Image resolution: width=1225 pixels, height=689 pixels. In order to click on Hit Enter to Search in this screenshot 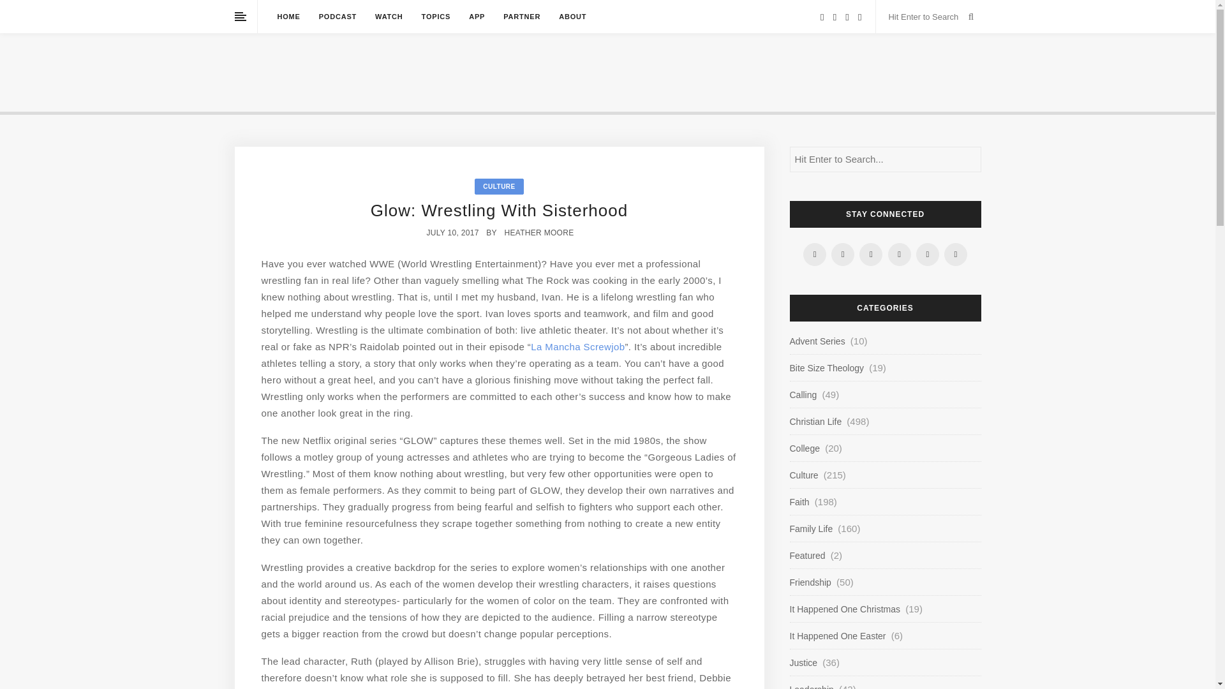, I will do `click(925, 17)`.